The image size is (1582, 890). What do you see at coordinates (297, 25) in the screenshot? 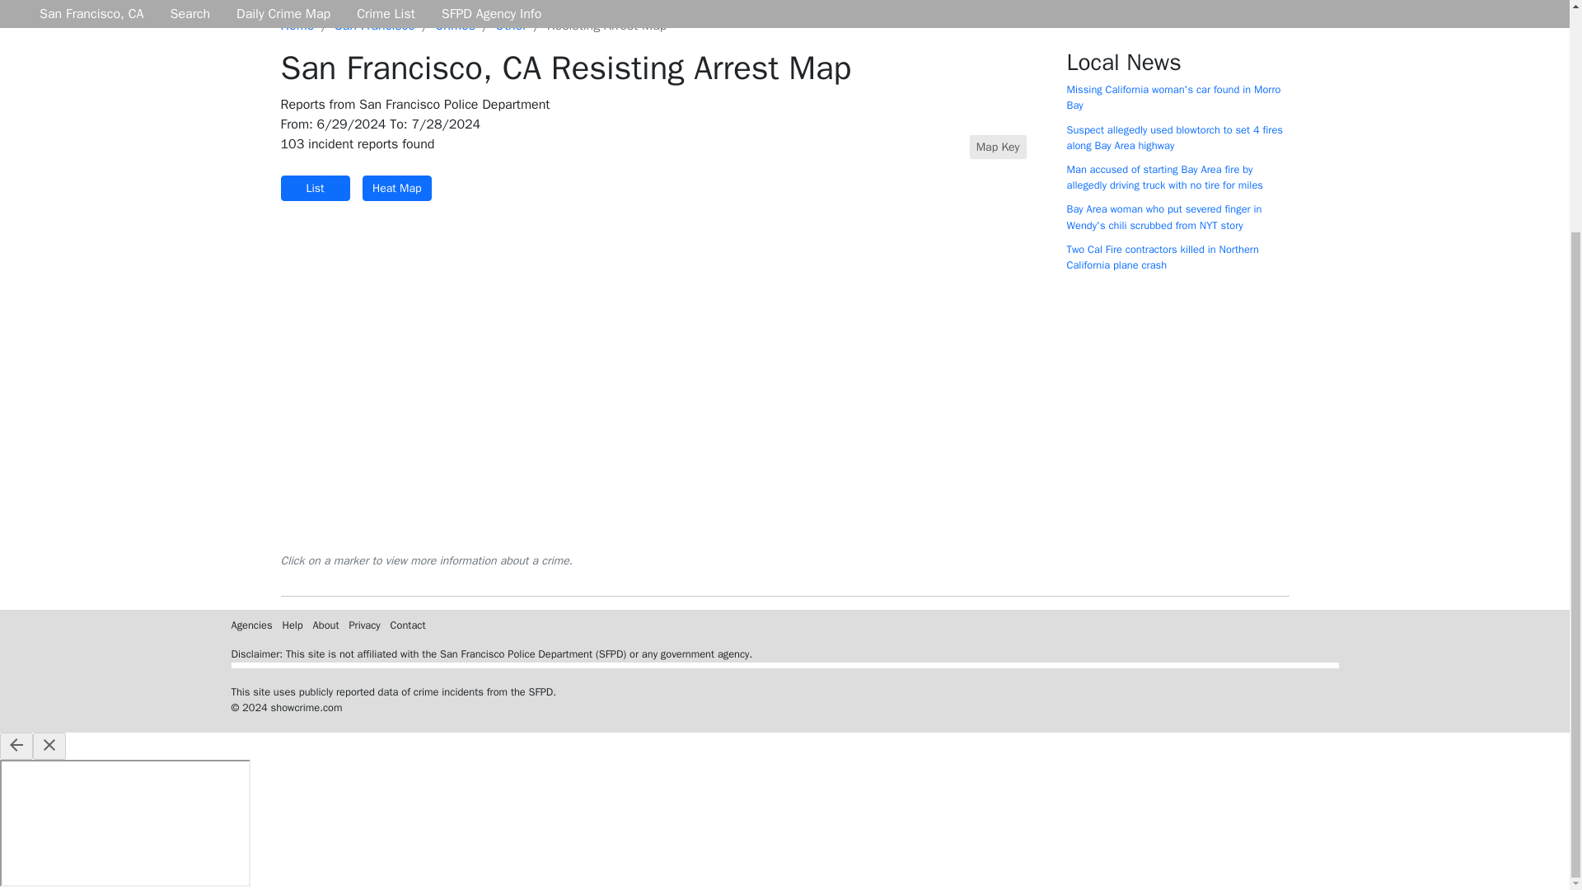
I see `Home` at bounding box center [297, 25].